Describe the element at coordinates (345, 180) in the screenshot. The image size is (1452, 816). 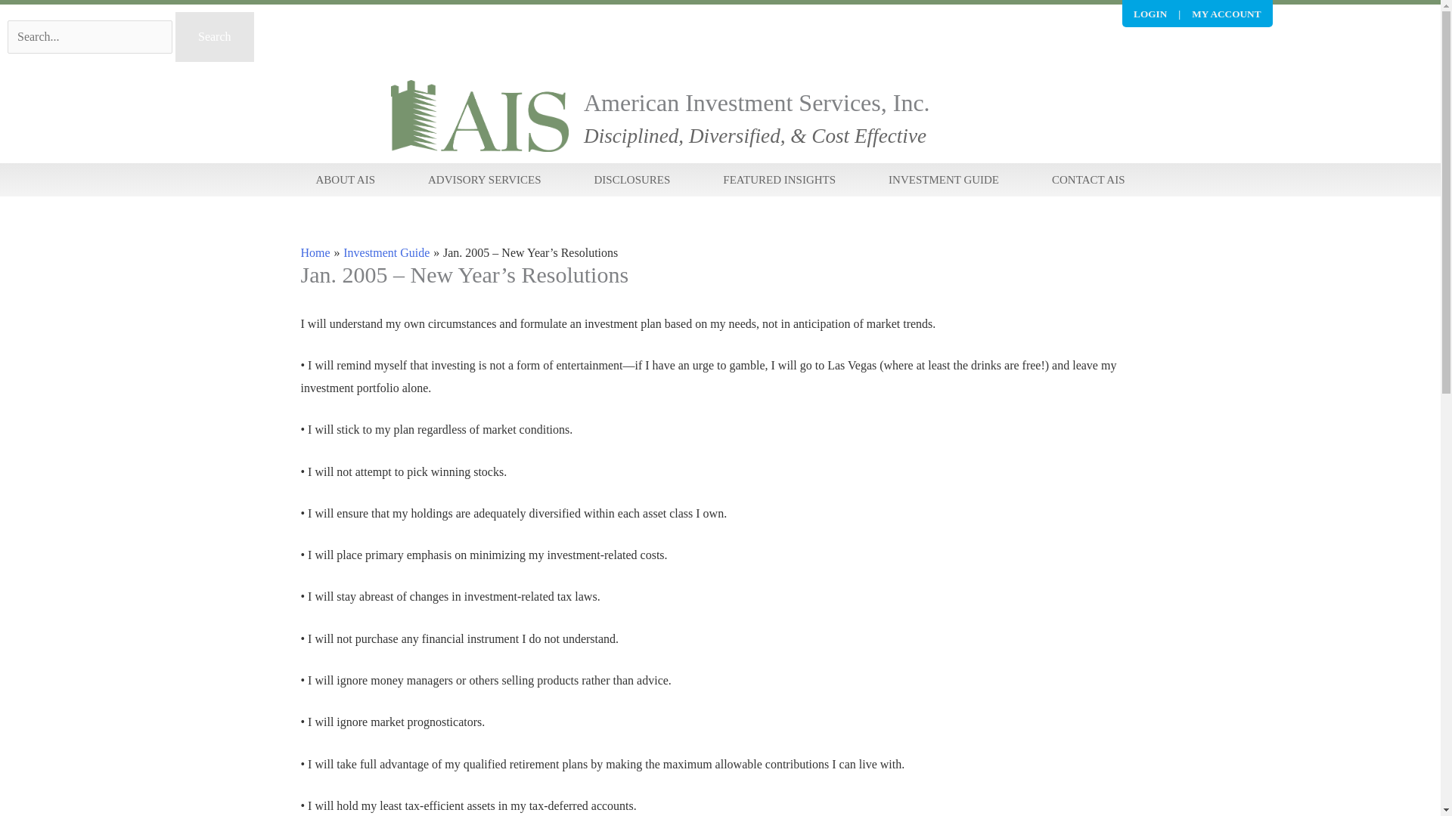
I see `ABOUT AIS` at that location.